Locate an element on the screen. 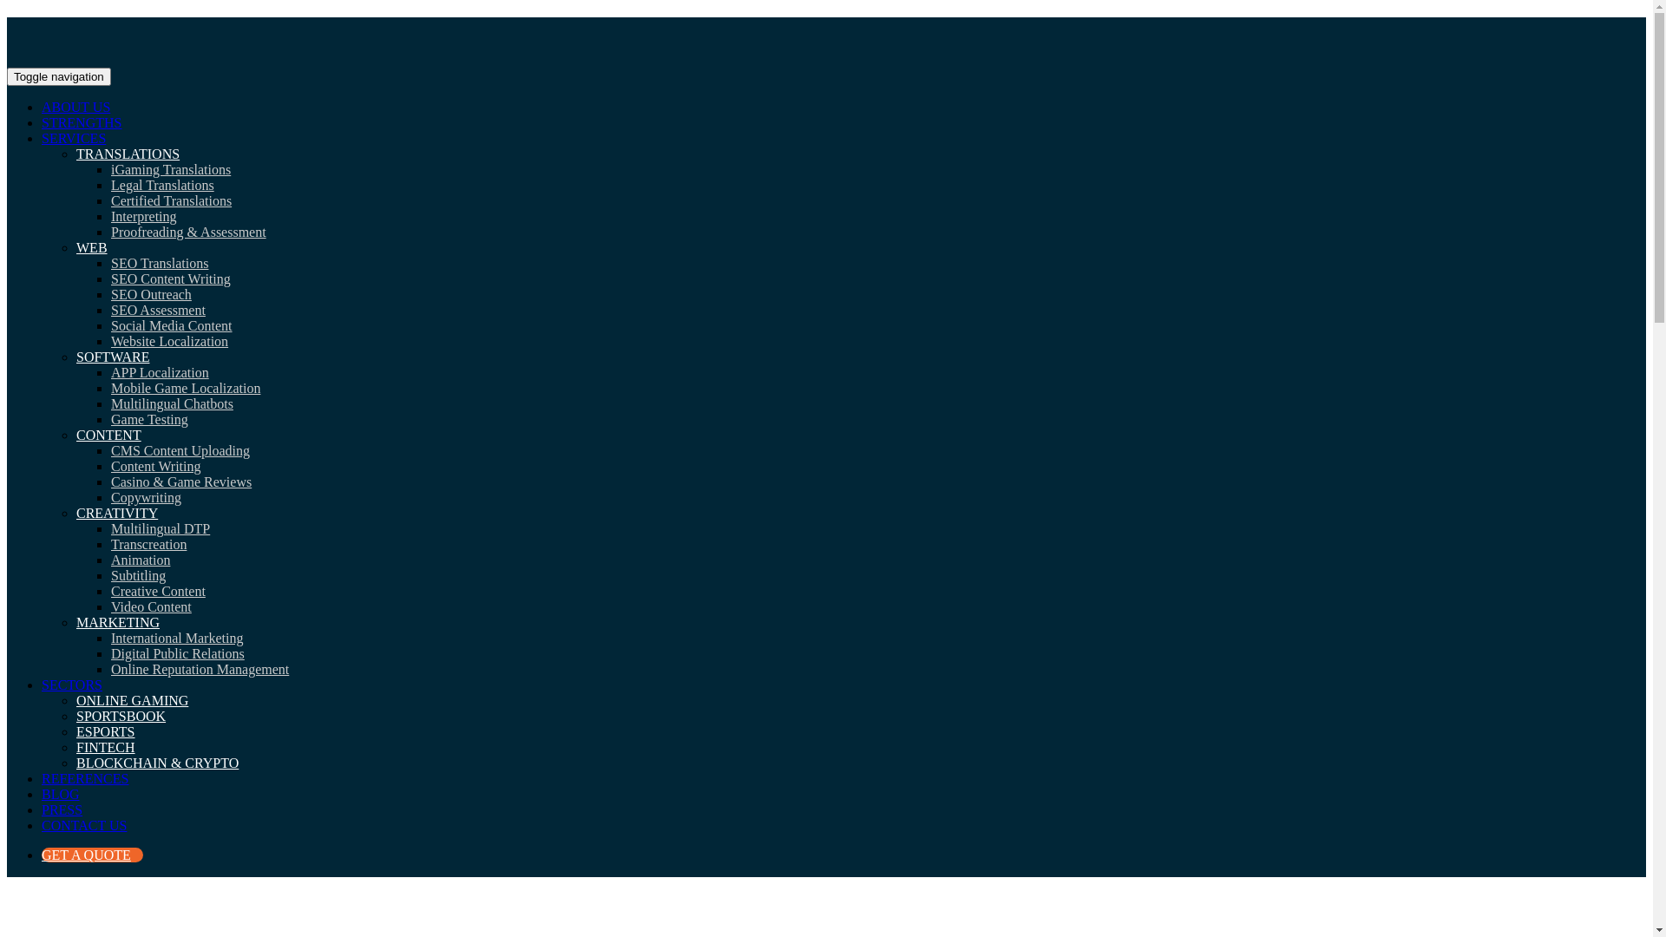  CONTENT is located at coordinates (109, 436).